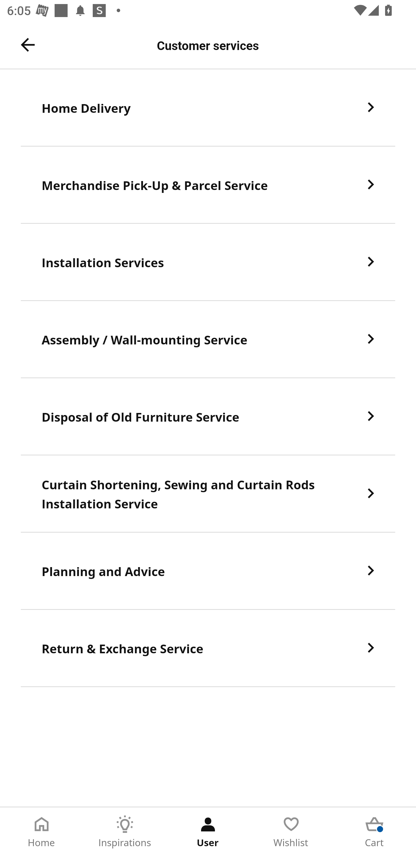  I want to click on Merchandise Pick-Up & Parcel Service, so click(208, 185).